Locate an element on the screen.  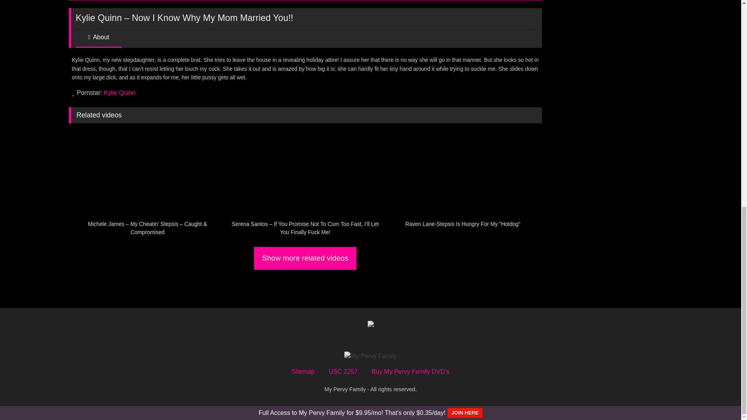
My Pervy Family is located at coordinates (370, 356).